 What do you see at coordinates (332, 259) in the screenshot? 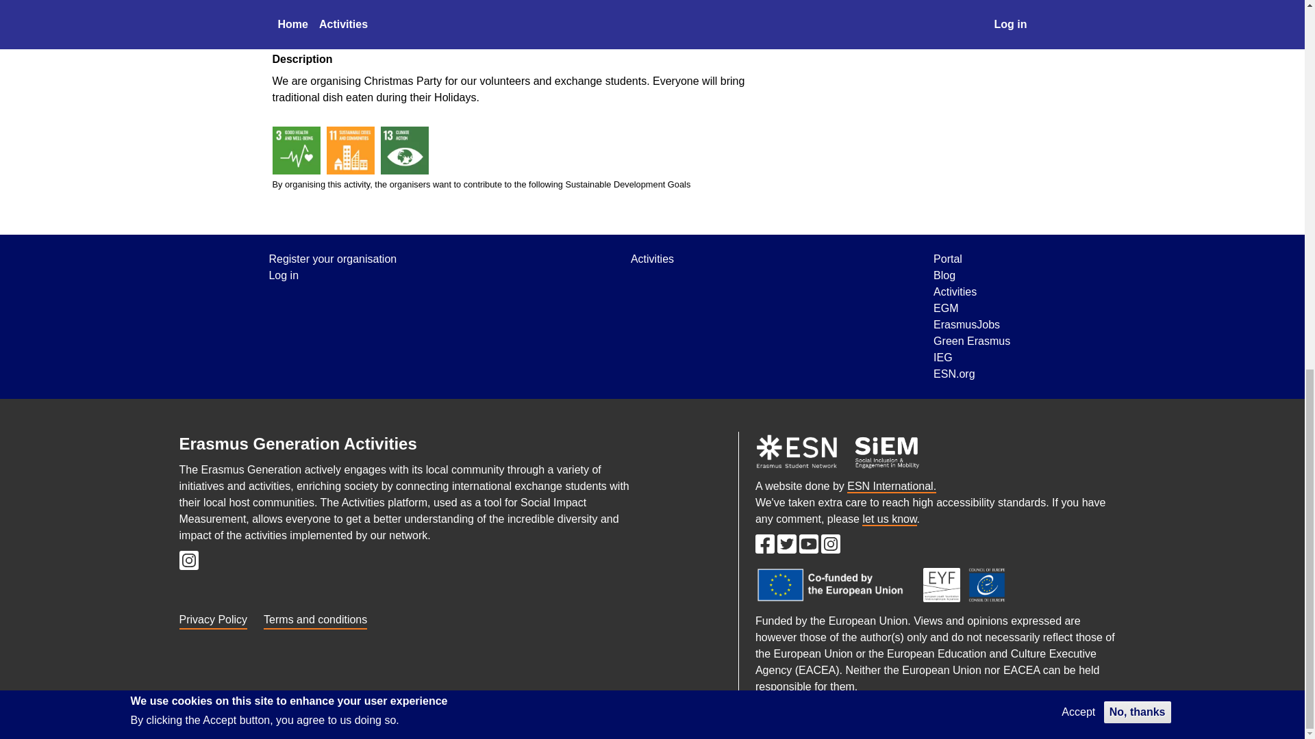
I see `Register your organisation` at bounding box center [332, 259].